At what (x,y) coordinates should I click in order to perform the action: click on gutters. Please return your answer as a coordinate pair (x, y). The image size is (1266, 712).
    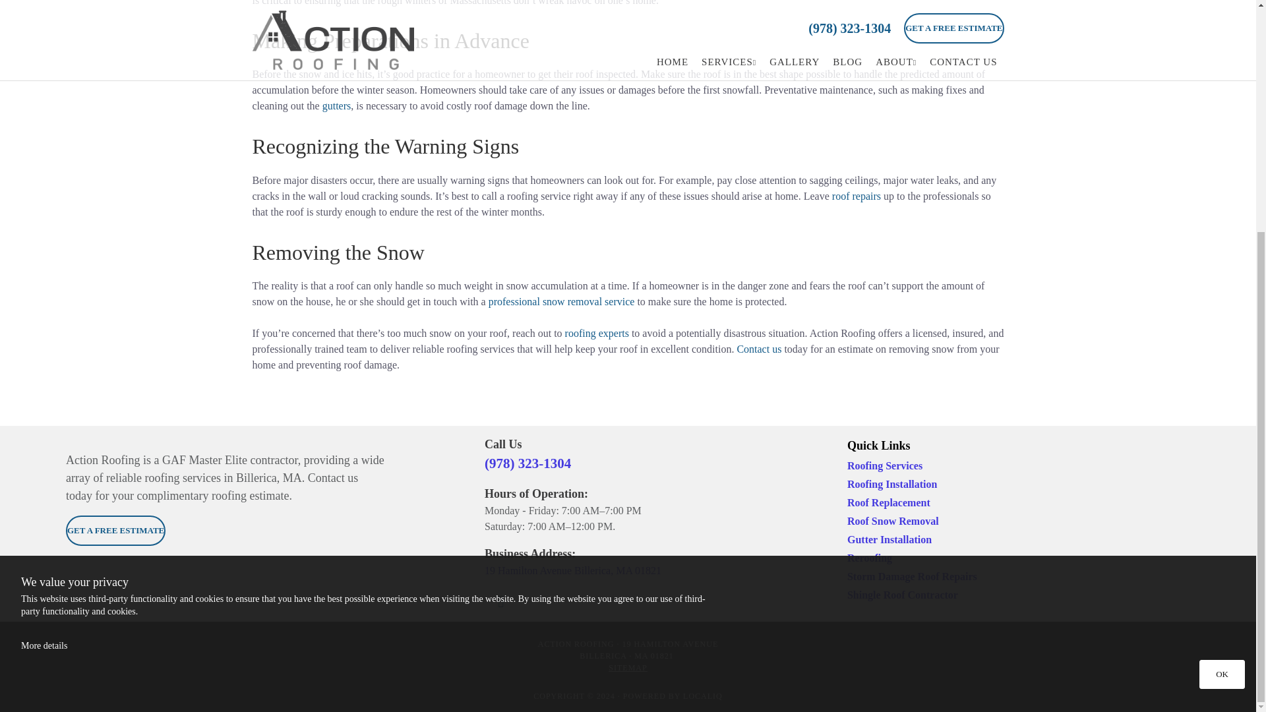
    Looking at the image, I should click on (337, 105).